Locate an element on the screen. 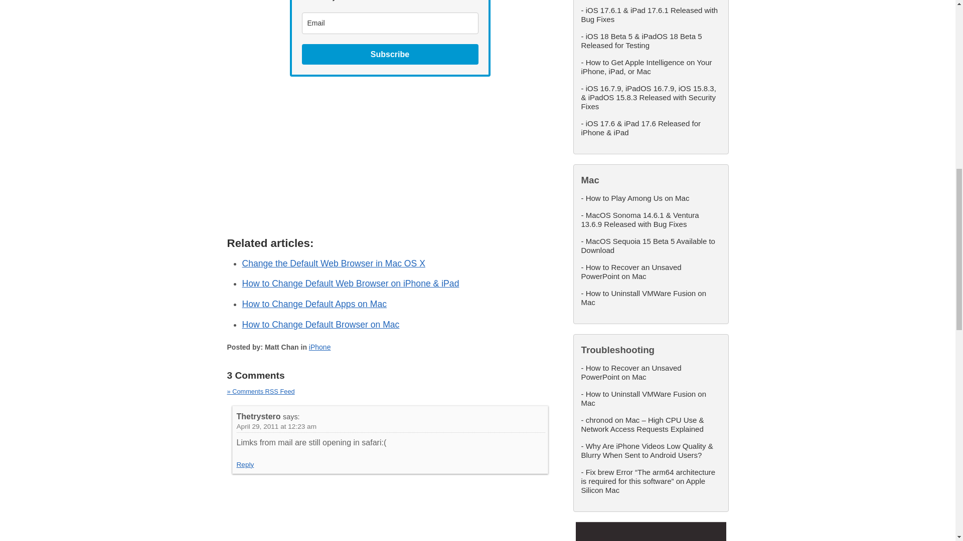 This screenshot has height=541, width=963. Permanent Link: How to Change Default Apps on Mac is located at coordinates (314, 304).